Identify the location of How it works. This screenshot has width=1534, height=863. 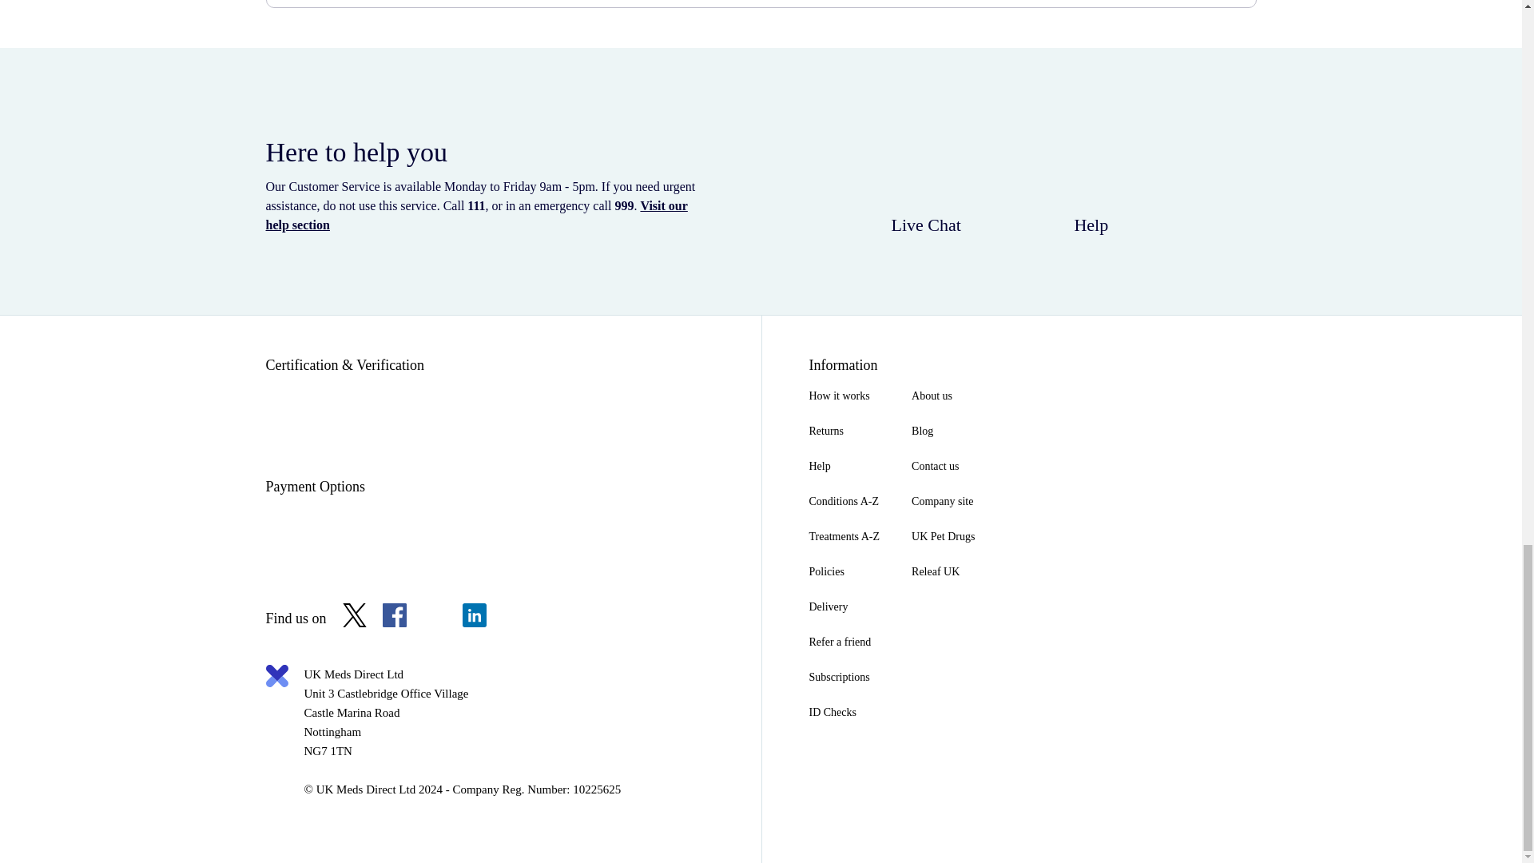
(844, 396).